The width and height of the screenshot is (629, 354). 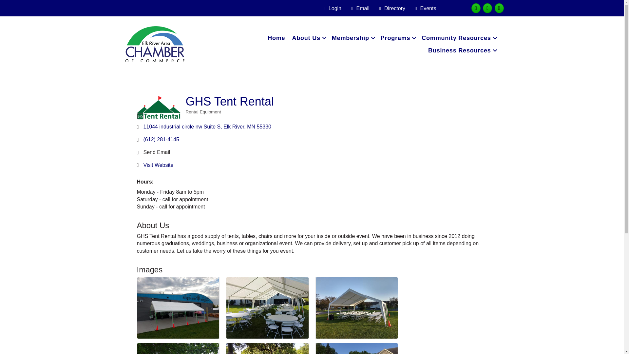 I want to click on 18X27 TENT FOR SUNKIN SHIP BREWERY, so click(x=178, y=308).